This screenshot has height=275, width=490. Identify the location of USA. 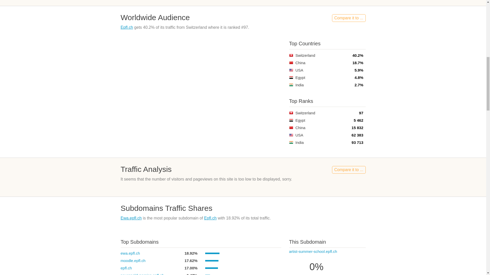
(291, 135).